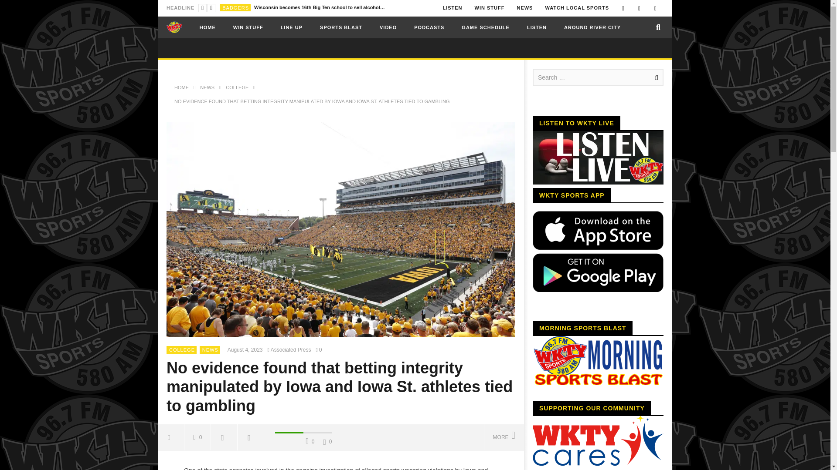 The width and height of the screenshot is (837, 470). Describe the element at coordinates (248, 27) in the screenshot. I see `WIN STUFF` at that location.